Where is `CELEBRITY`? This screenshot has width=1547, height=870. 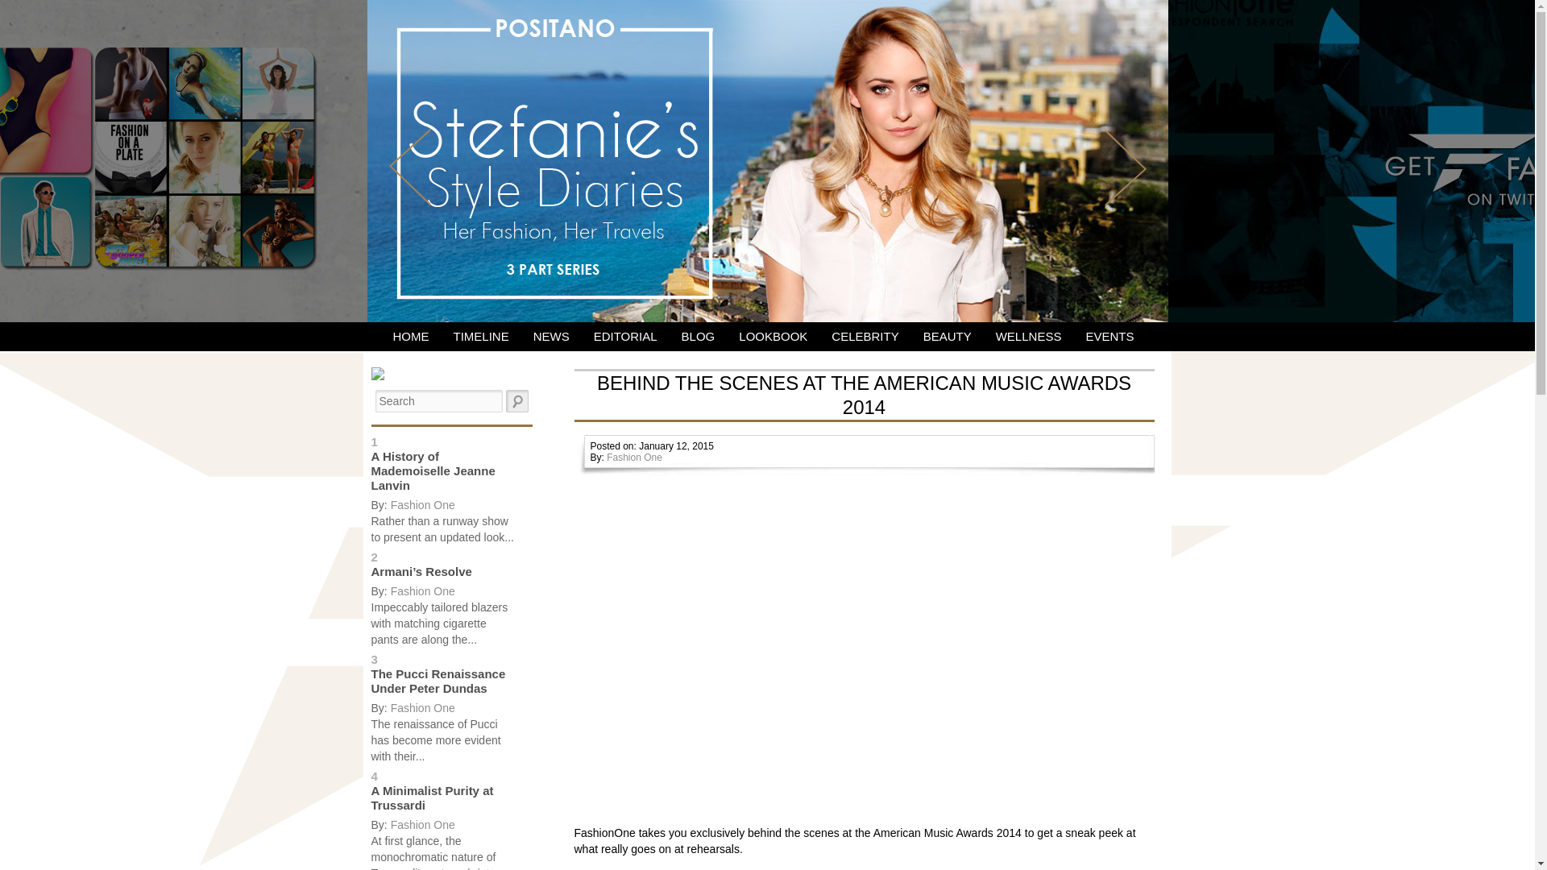
CELEBRITY is located at coordinates (865, 337).